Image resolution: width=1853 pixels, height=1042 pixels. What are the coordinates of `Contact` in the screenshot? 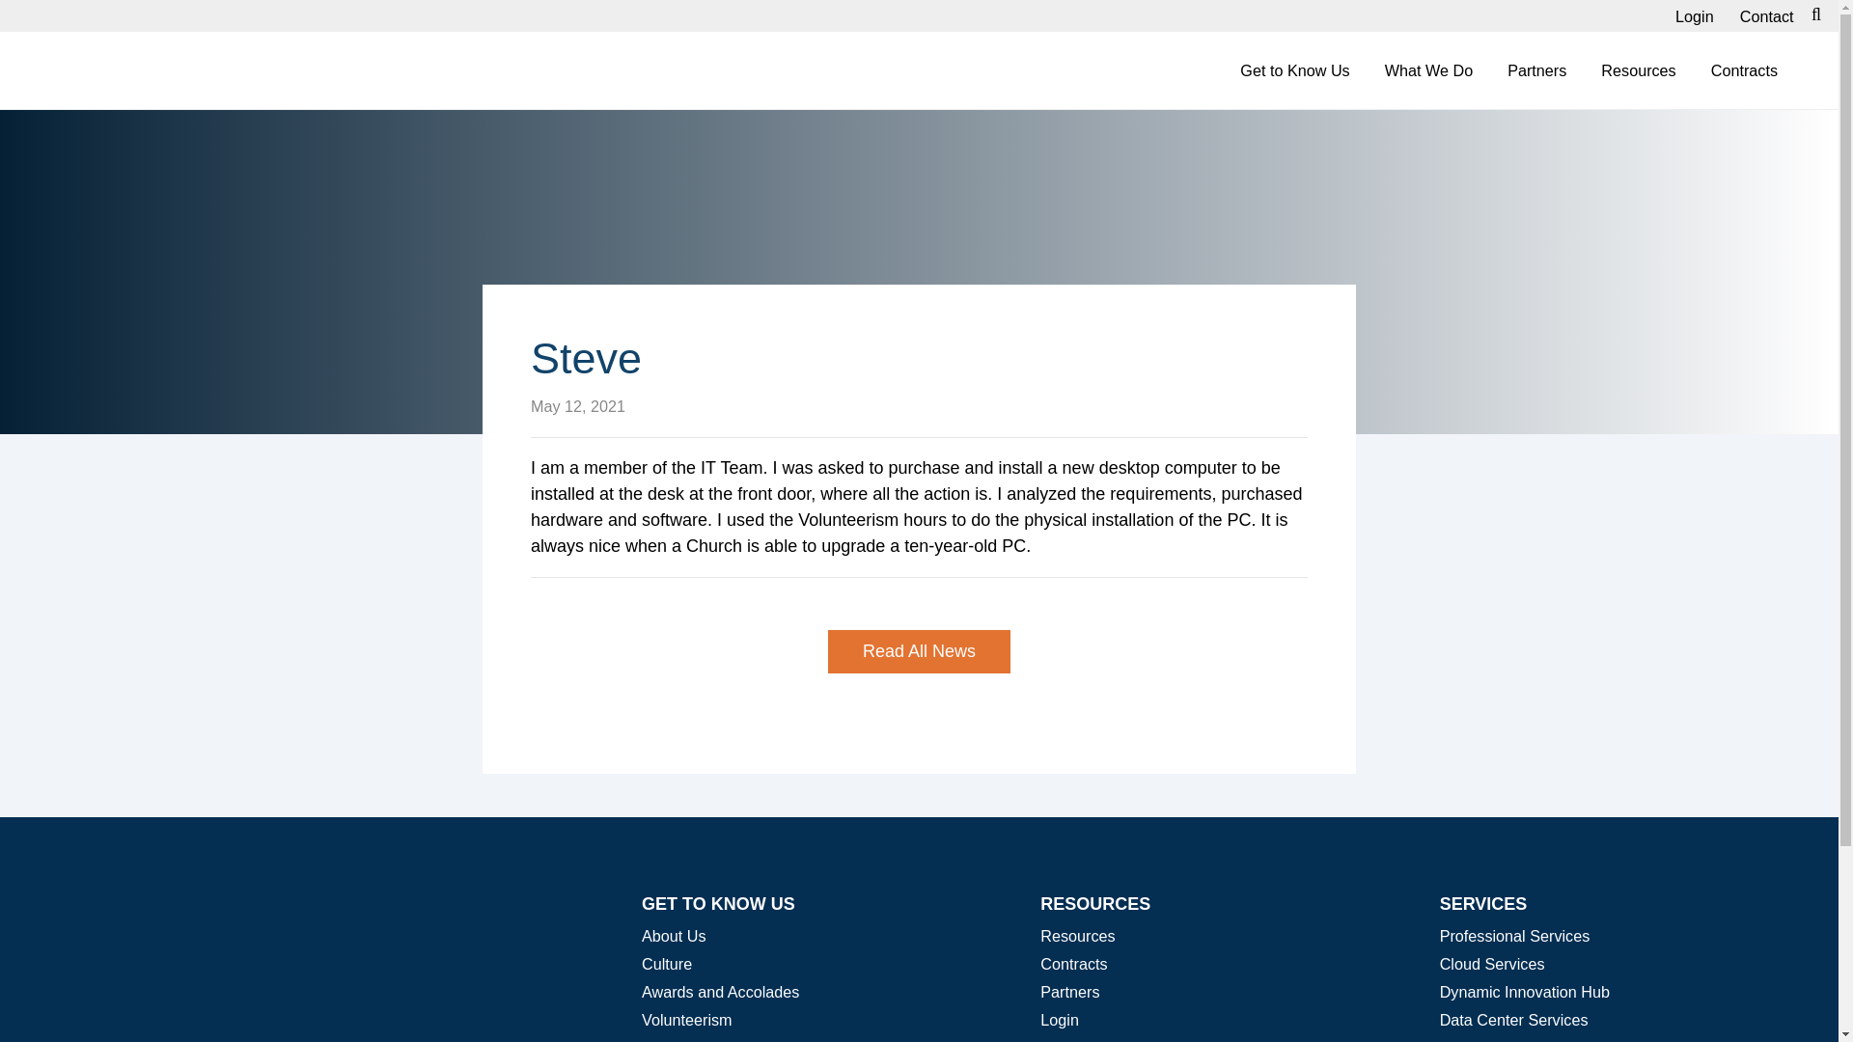 It's located at (1766, 15).